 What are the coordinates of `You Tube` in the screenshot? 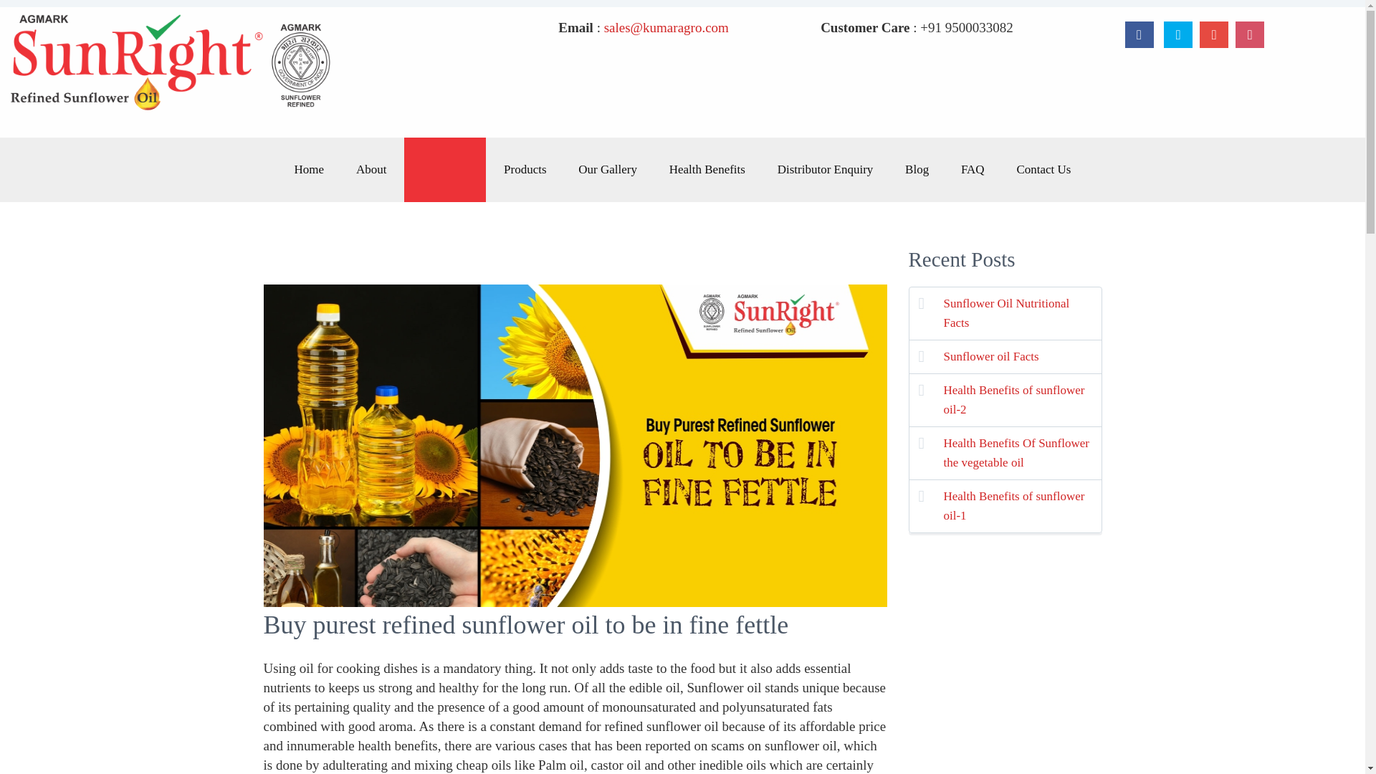 It's located at (1214, 34).